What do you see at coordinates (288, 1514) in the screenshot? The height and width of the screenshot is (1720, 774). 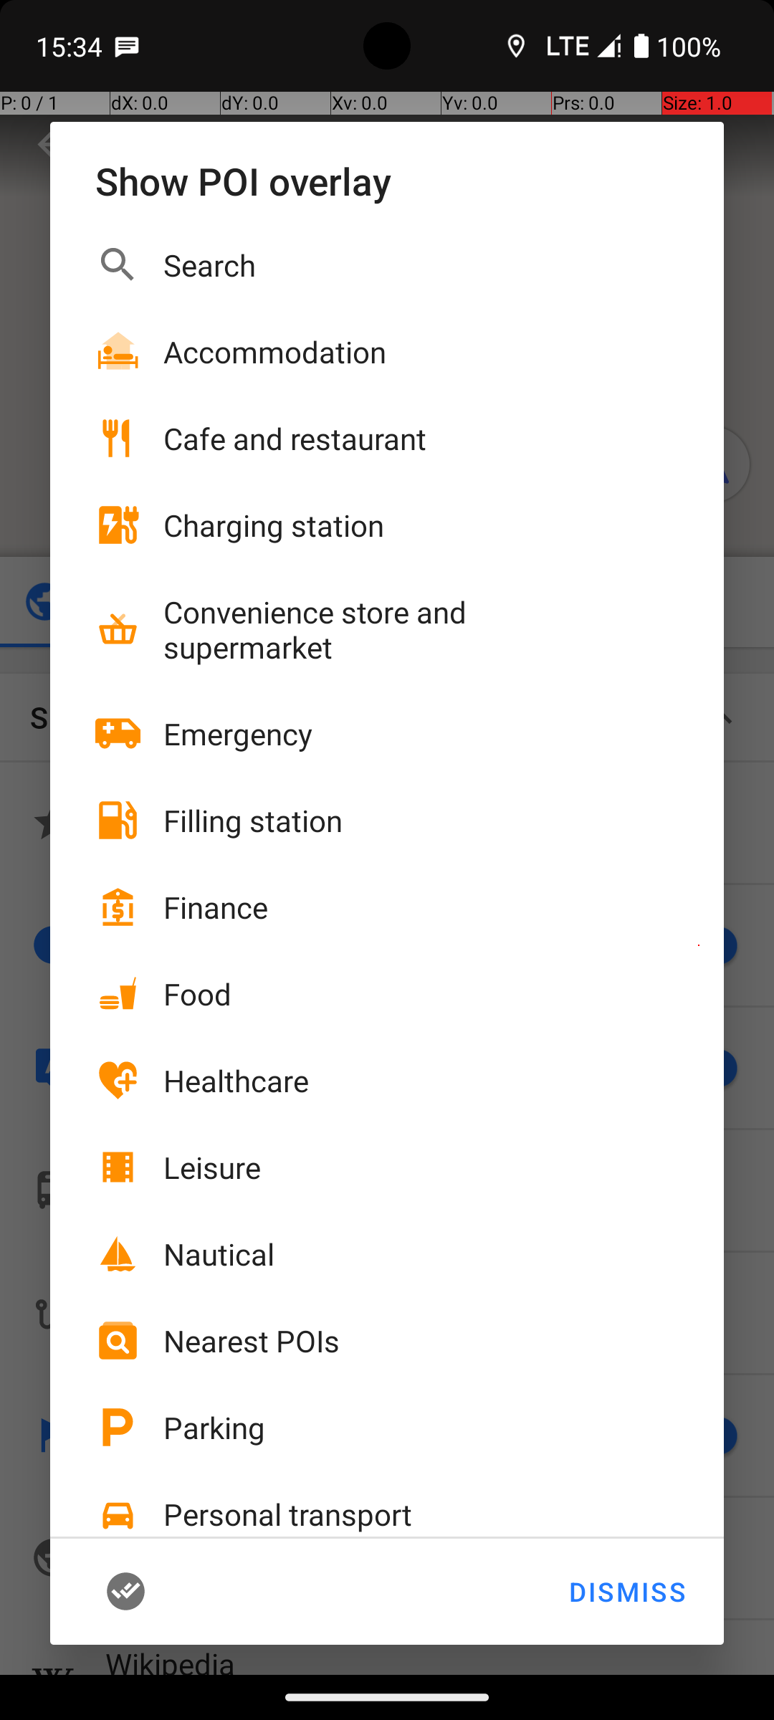 I see `Personal transport` at bounding box center [288, 1514].